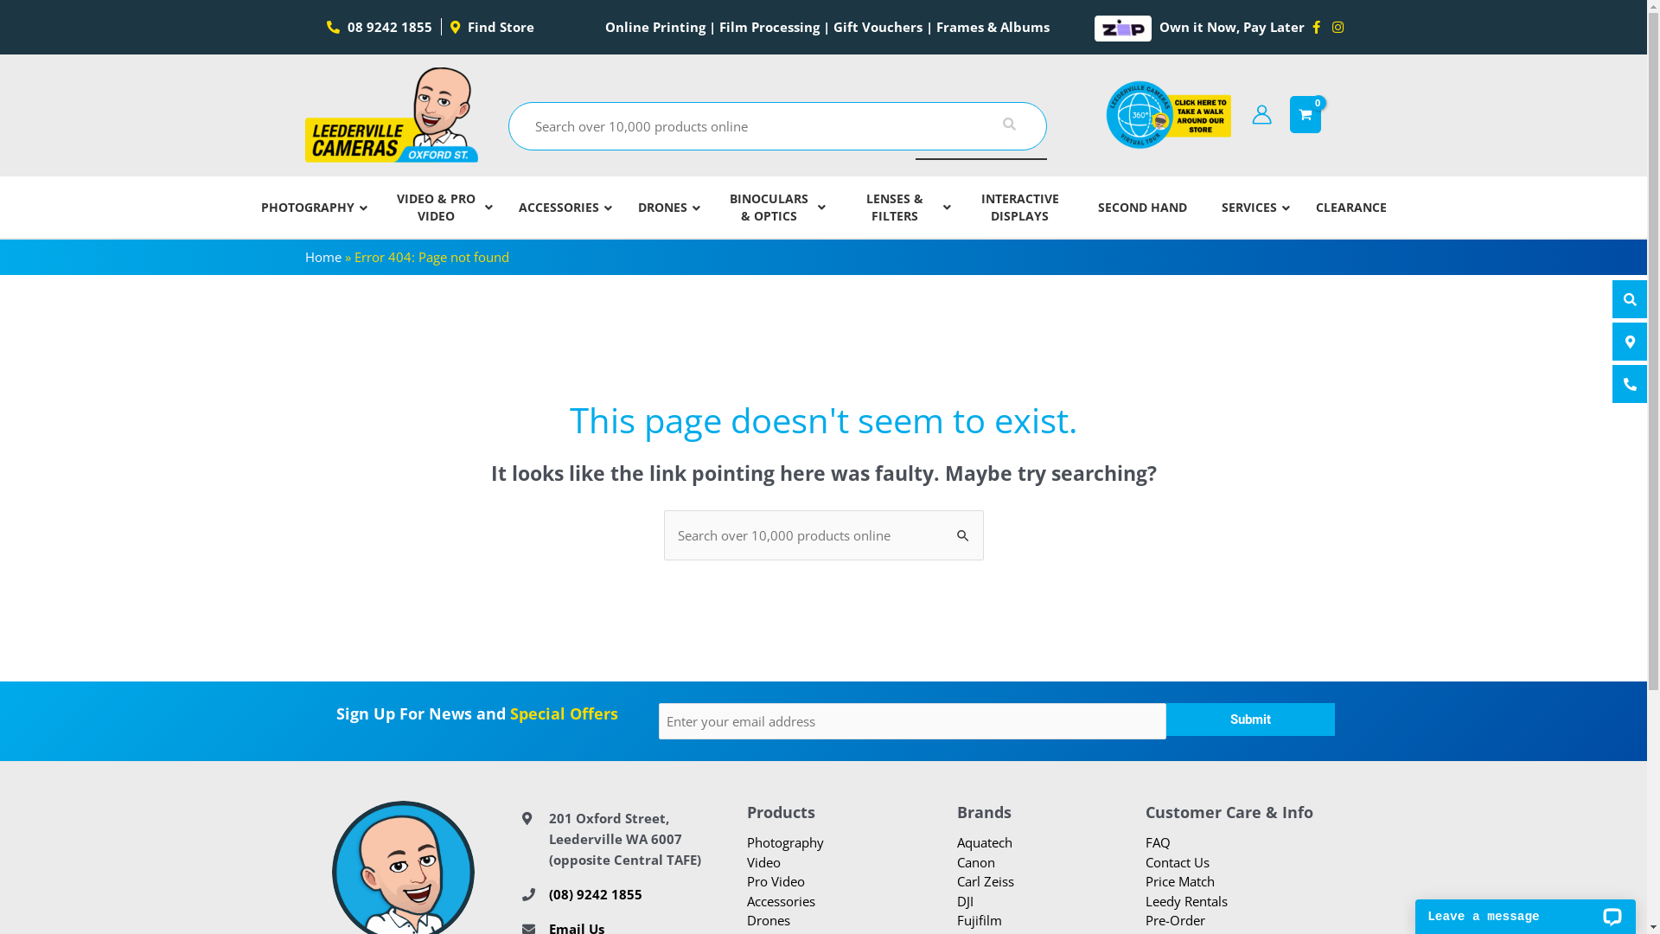 The height and width of the screenshot is (934, 1660). Describe the element at coordinates (1179, 881) in the screenshot. I see `Price Match` at that location.